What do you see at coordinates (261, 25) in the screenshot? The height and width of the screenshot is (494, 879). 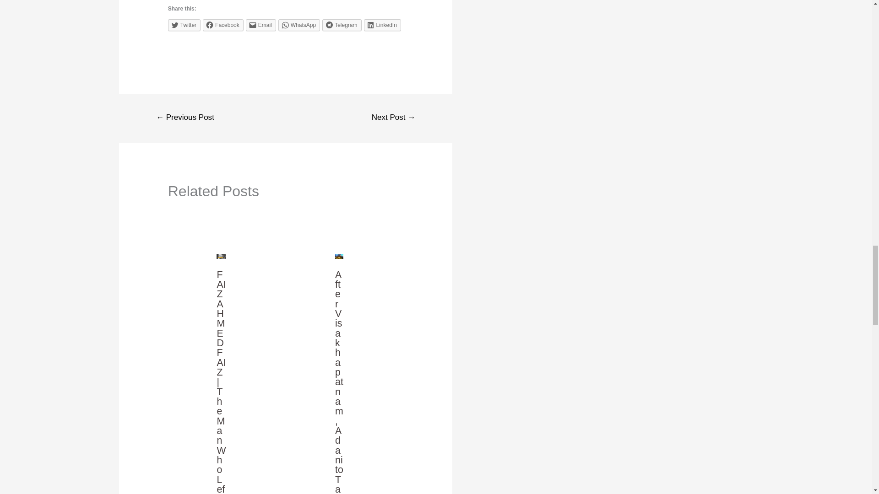 I see `Click to email a link to a friend` at bounding box center [261, 25].